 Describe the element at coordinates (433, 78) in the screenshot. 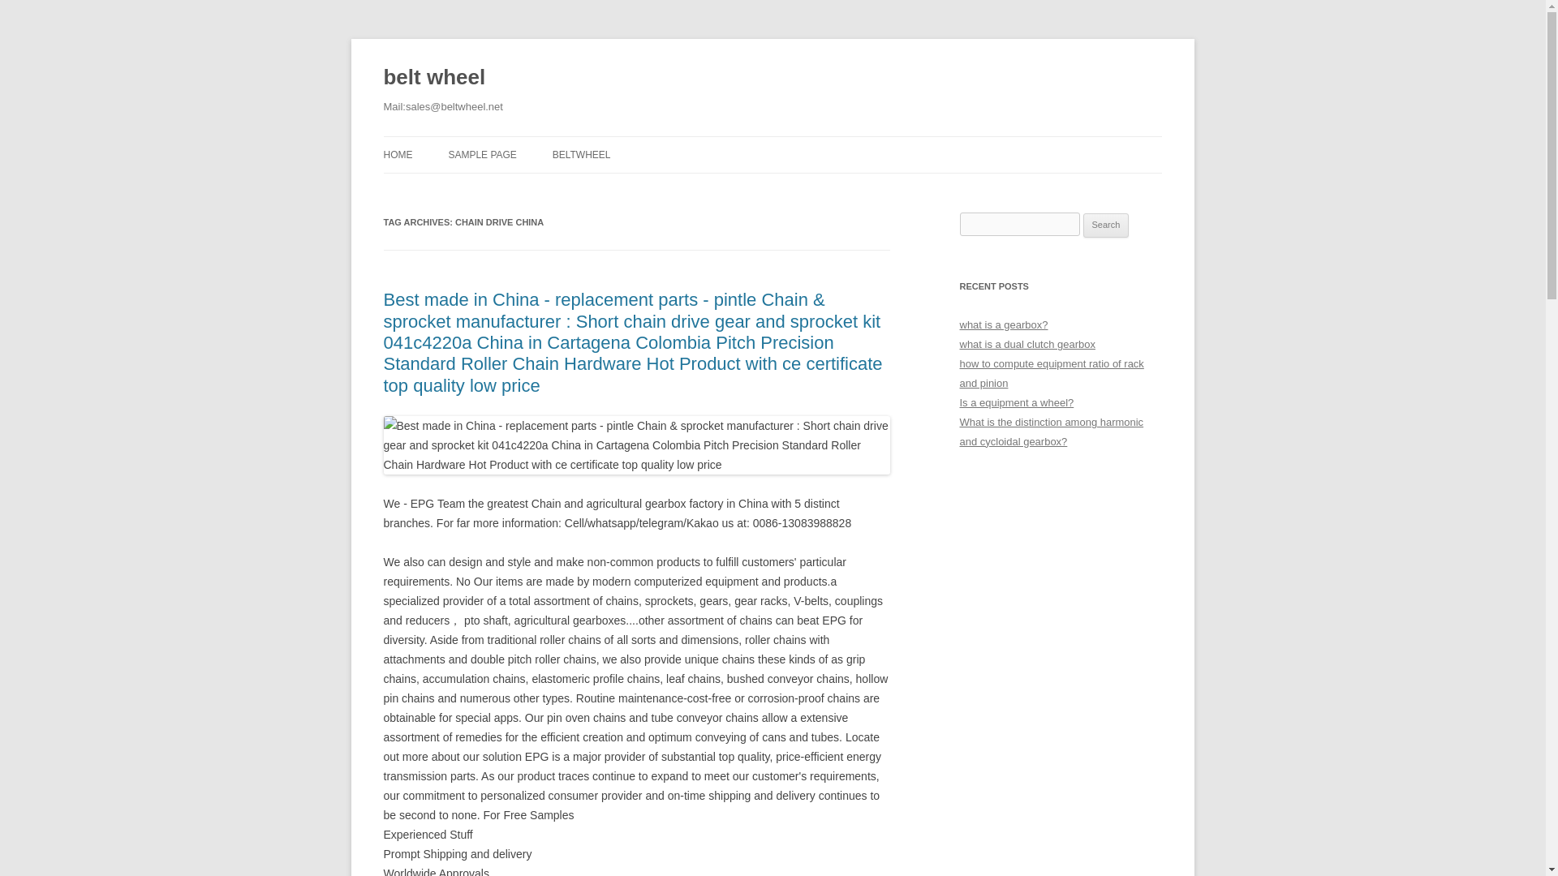

I see `belt wheel` at that location.